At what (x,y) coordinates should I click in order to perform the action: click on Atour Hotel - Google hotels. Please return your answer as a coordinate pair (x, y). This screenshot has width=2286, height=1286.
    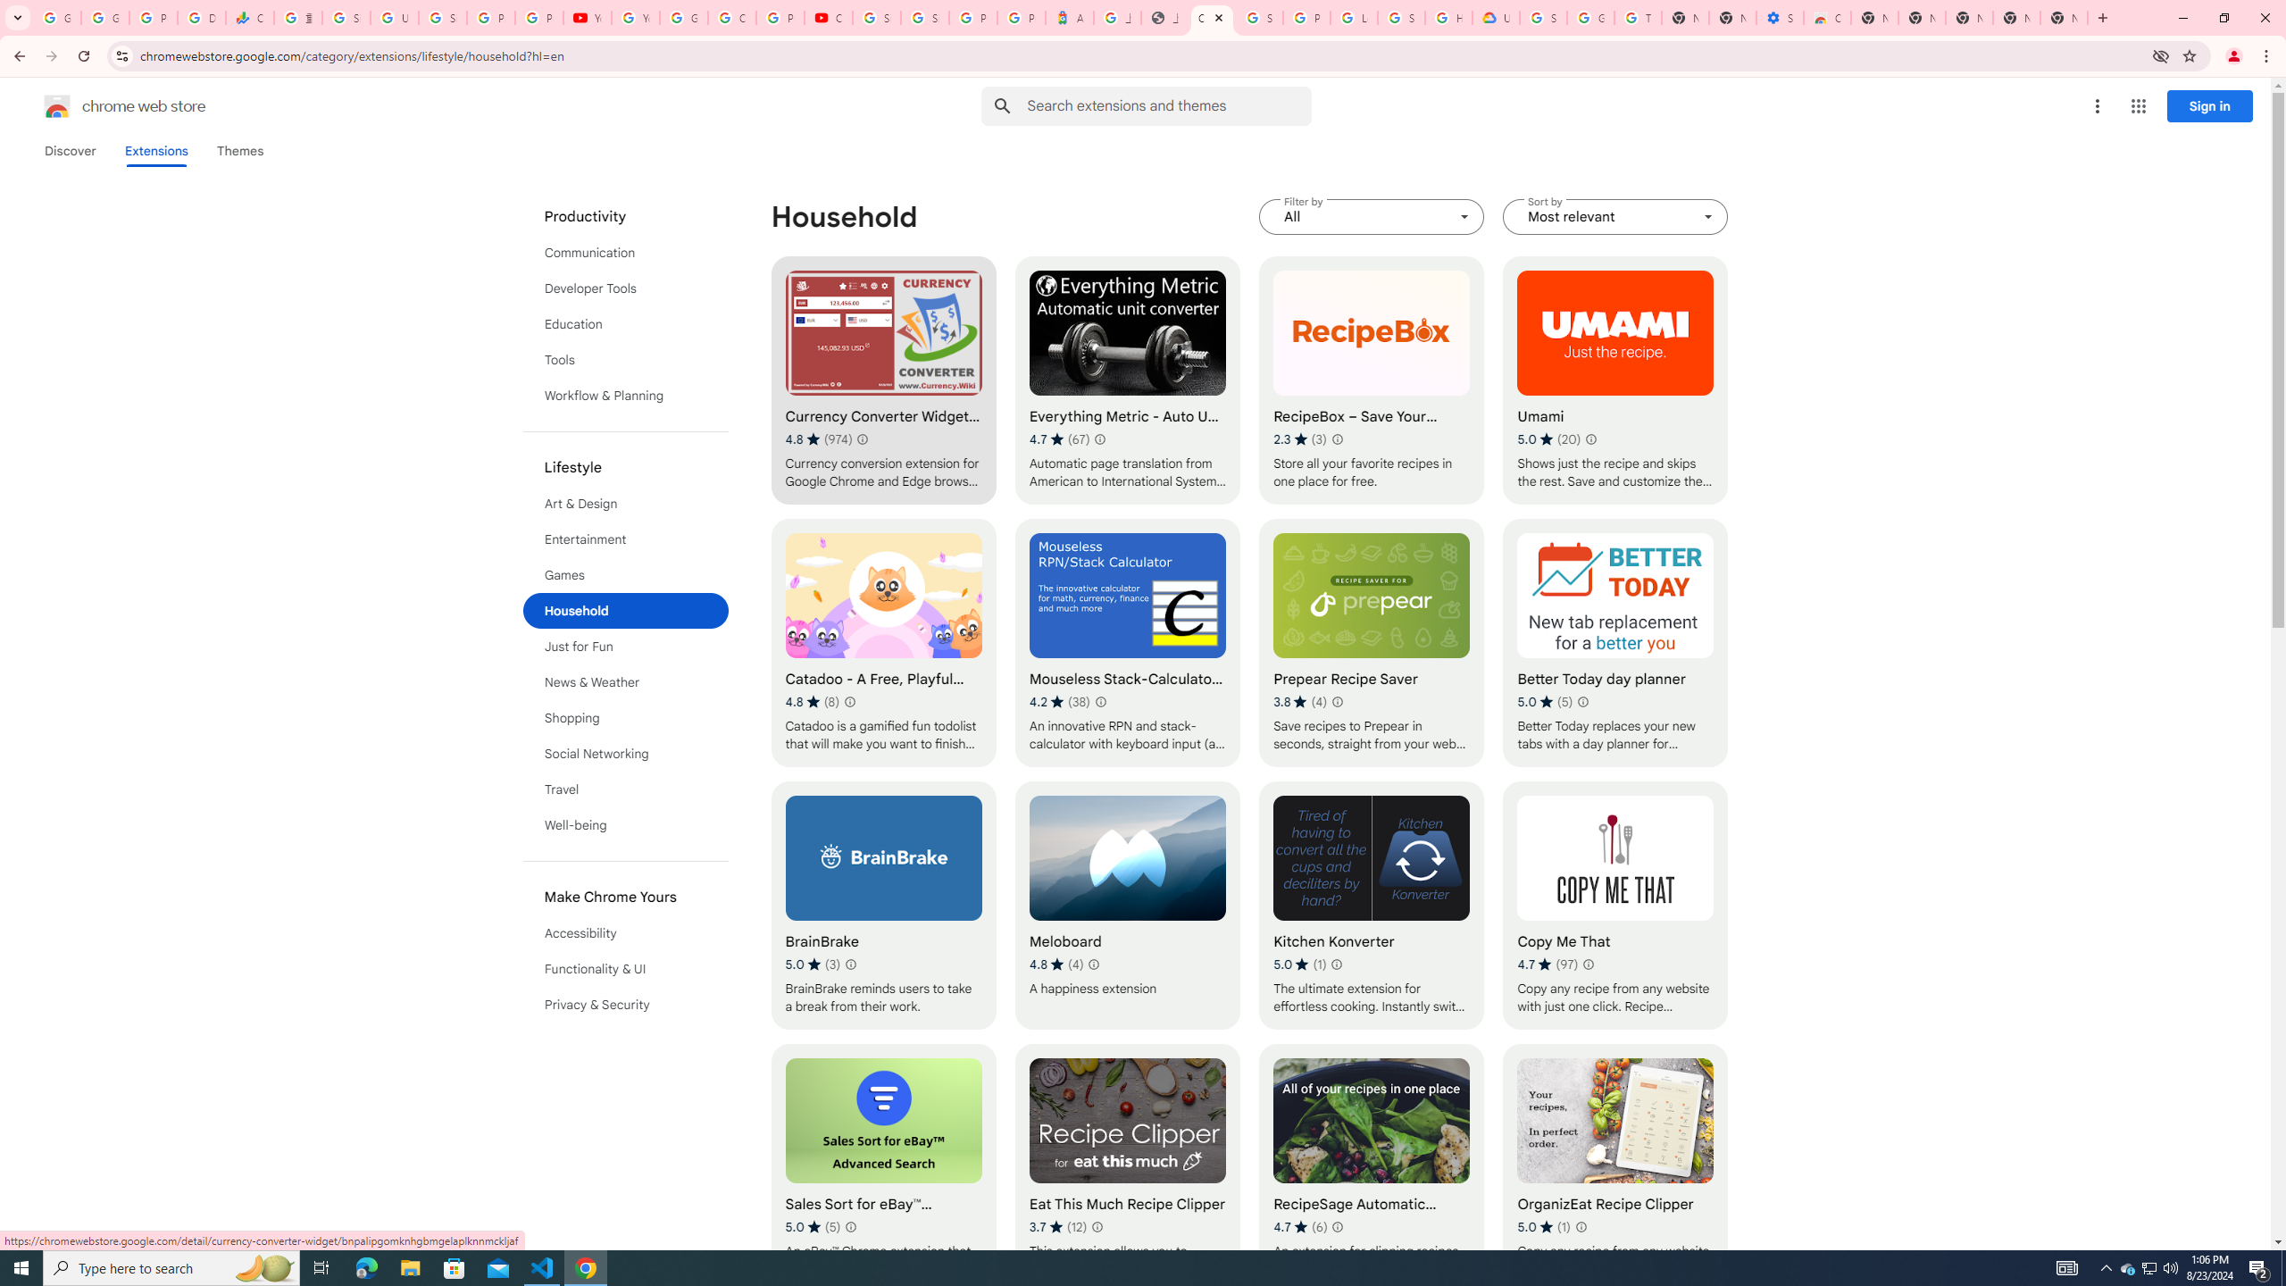
    Looking at the image, I should click on (1070, 18).